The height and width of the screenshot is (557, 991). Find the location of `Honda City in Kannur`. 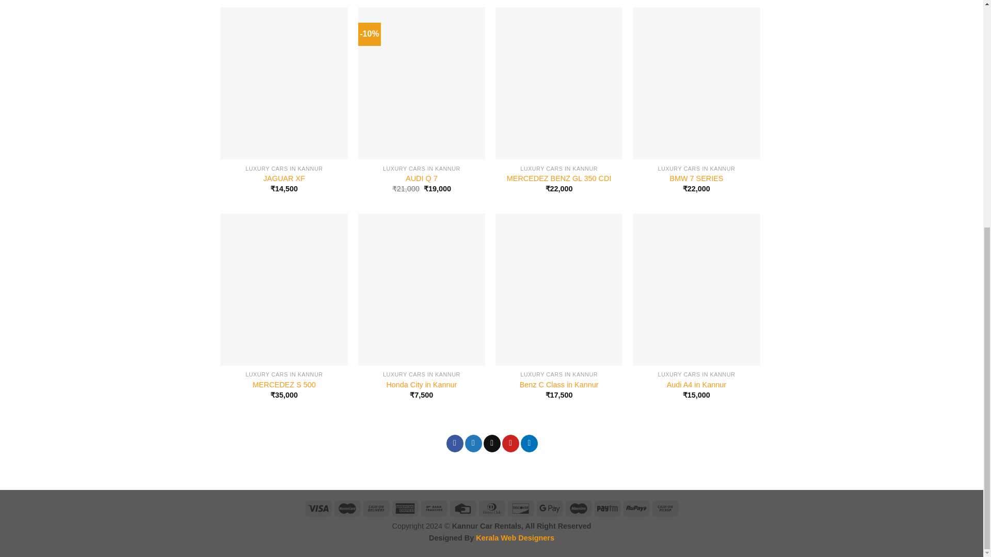

Honda City in Kannur is located at coordinates (421, 385).